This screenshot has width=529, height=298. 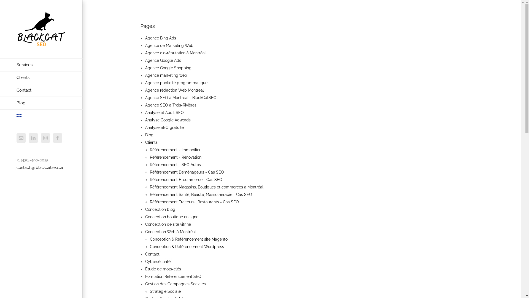 What do you see at coordinates (41, 91) in the screenshot?
I see `Contact` at bounding box center [41, 91].